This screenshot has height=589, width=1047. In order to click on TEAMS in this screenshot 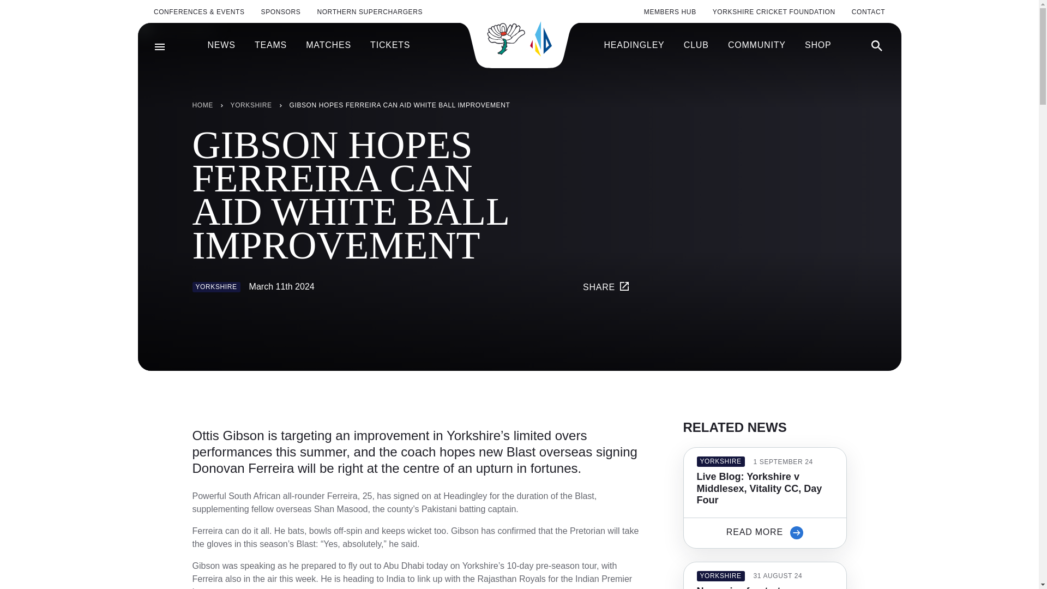, I will do `click(270, 45)`.